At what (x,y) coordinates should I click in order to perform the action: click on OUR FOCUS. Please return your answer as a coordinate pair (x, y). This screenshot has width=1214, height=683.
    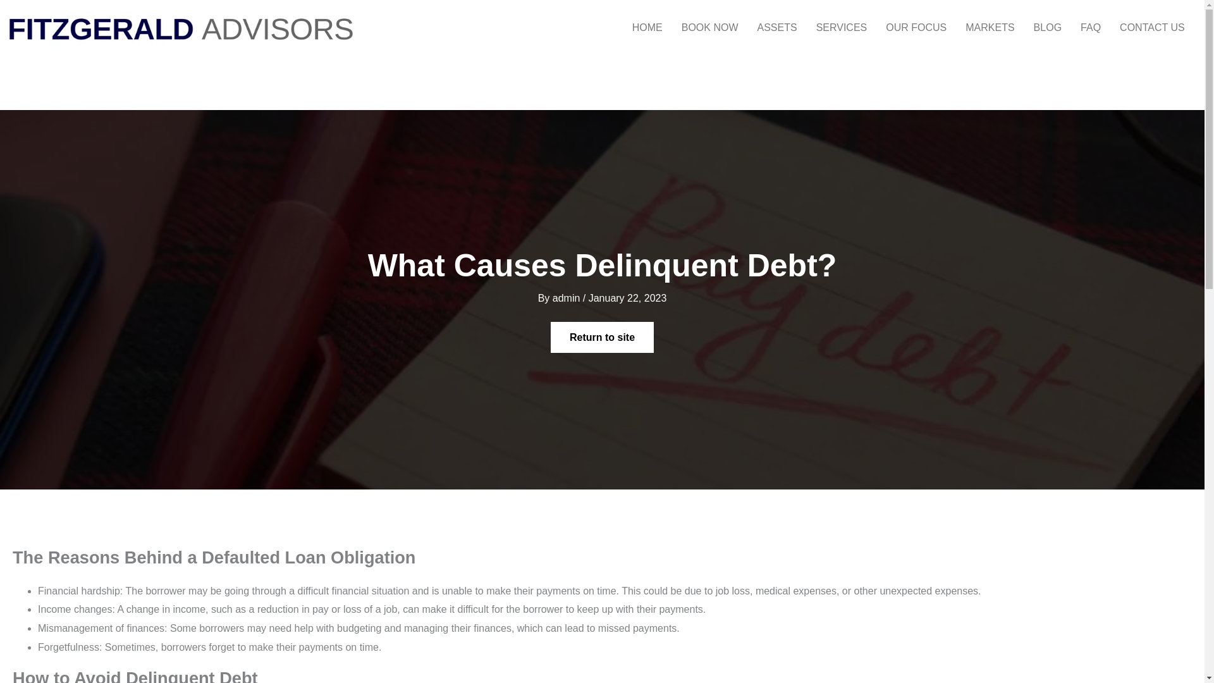
    Looking at the image, I should click on (916, 27).